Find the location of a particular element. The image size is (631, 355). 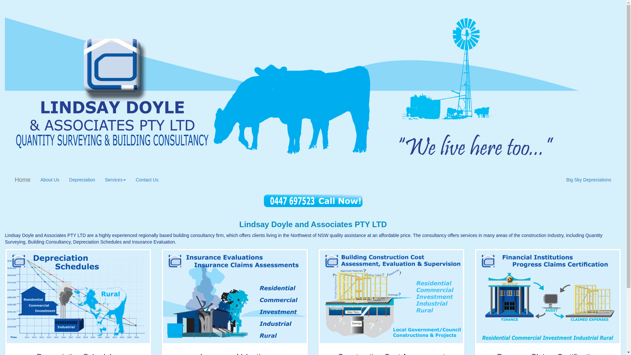

Depreciation
(current) is located at coordinates (82, 180).